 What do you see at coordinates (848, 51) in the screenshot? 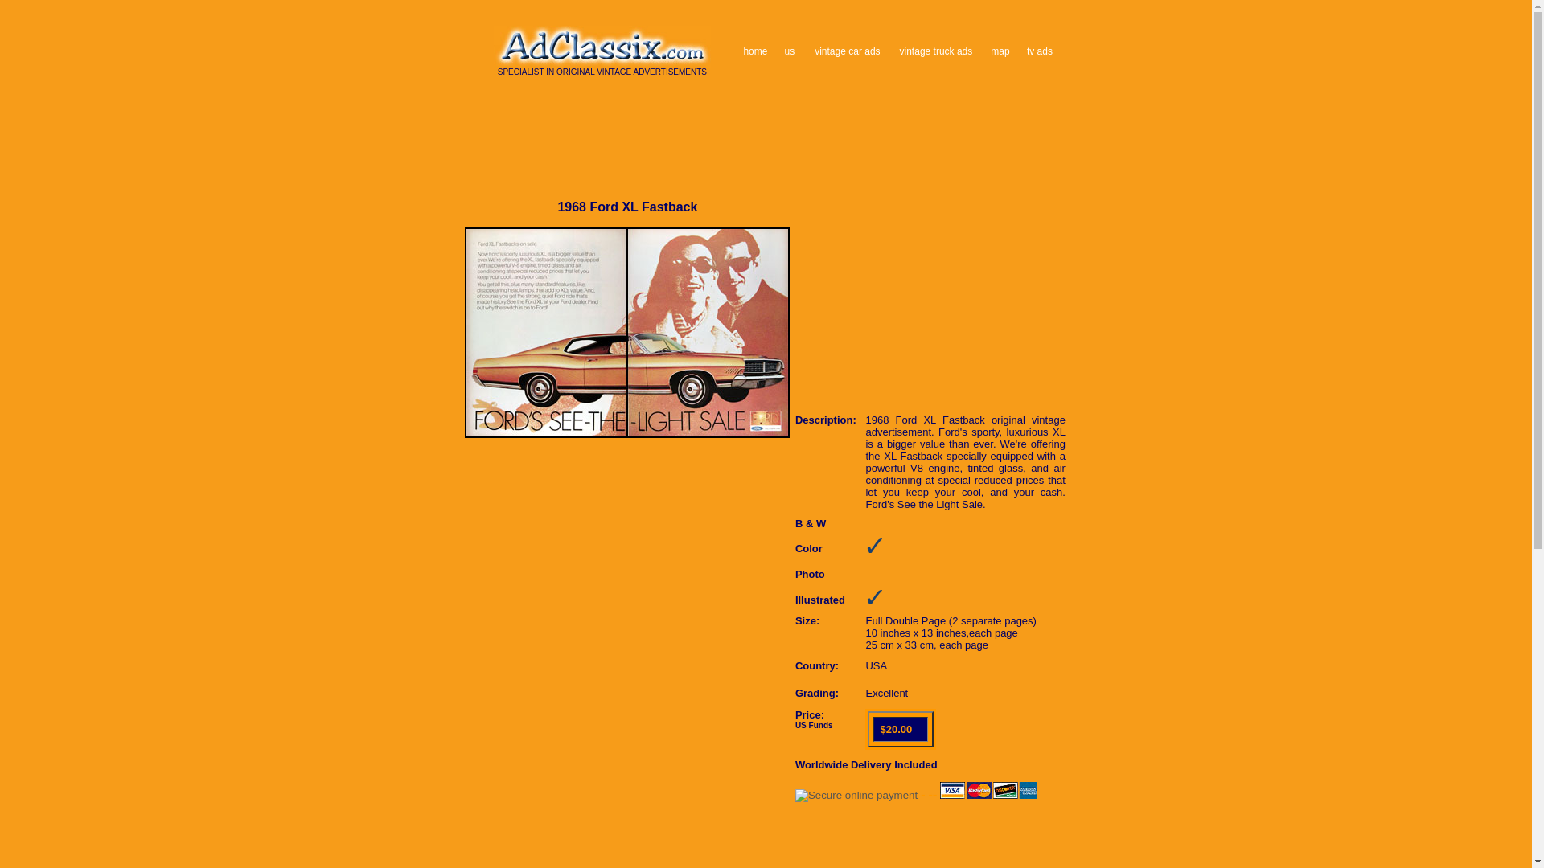
I see `vintage car ads` at bounding box center [848, 51].